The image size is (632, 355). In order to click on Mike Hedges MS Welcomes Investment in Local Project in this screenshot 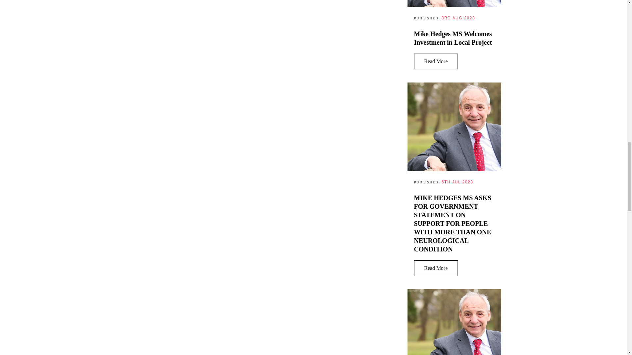, I will do `click(453, 38)`.